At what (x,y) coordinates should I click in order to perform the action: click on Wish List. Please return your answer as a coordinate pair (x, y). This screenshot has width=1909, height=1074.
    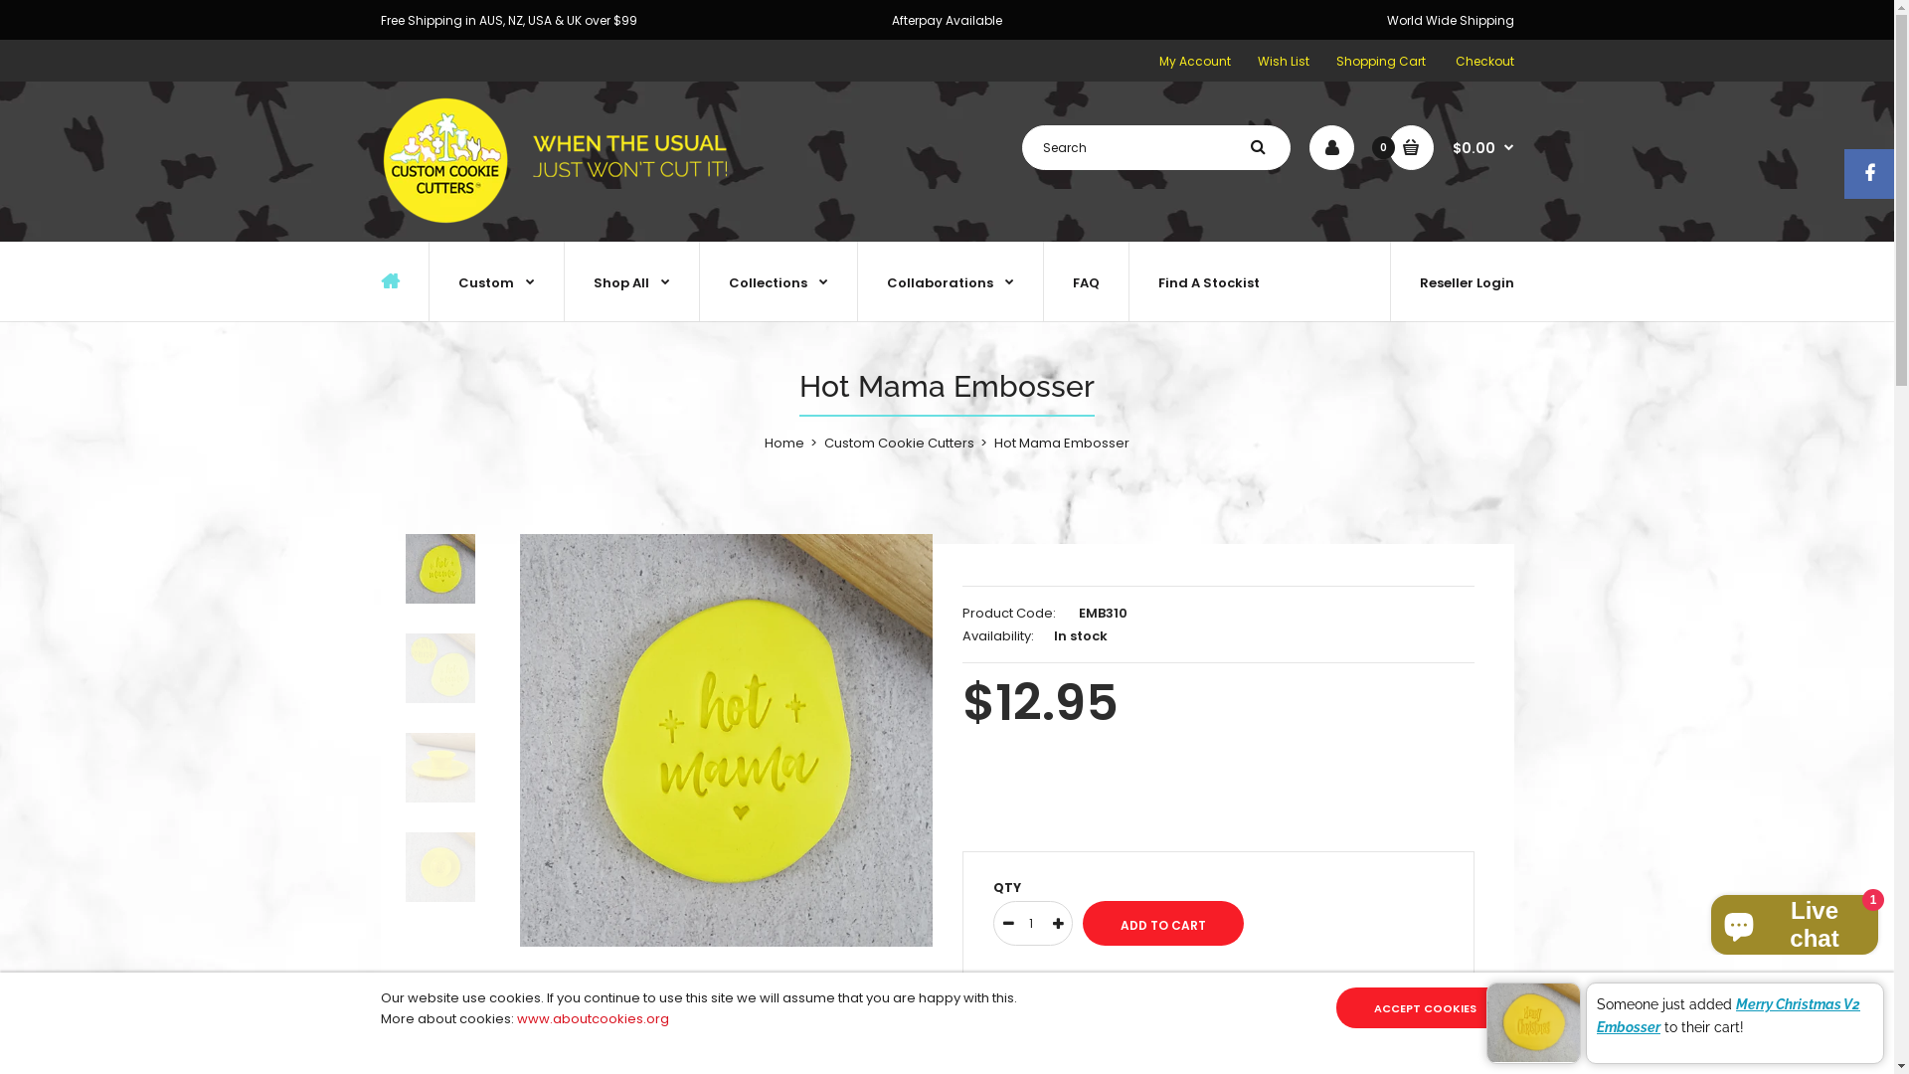
    Looking at the image, I should click on (1283, 62).